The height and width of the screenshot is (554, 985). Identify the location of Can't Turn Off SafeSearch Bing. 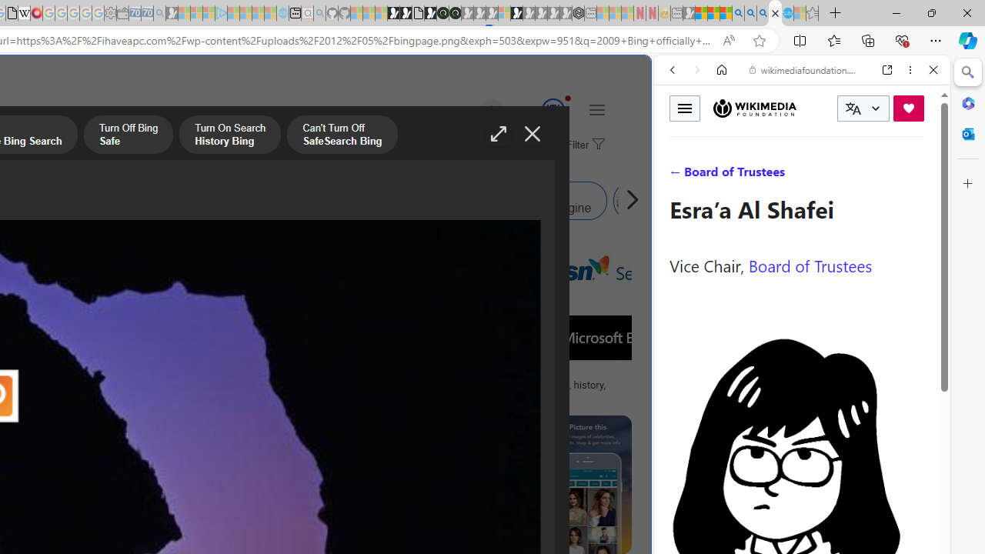
(342, 136).